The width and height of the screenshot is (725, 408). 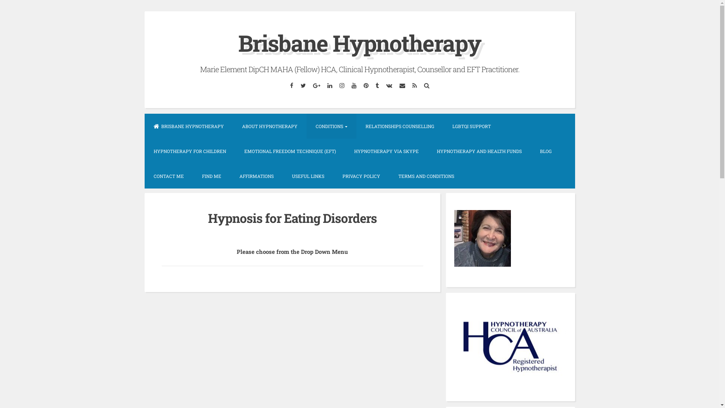 What do you see at coordinates (472, 126) in the screenshot?
I see `LGBTQI SUPPORT` at bounding box center [472, 126].